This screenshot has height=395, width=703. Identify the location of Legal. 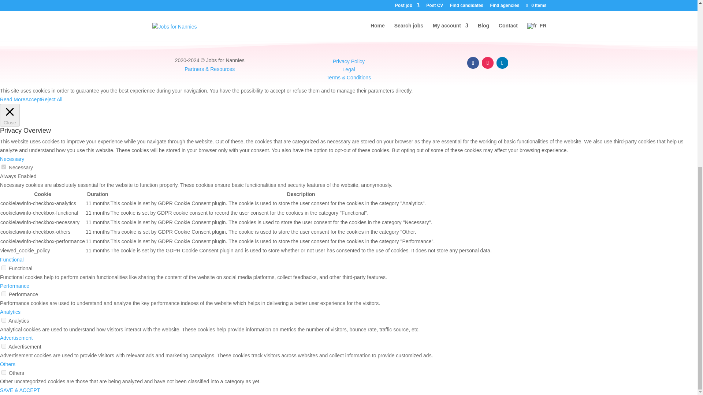
(349, 69).